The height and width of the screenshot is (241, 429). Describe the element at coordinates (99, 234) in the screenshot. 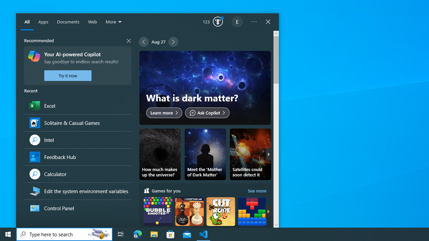

I see `Search Highlights Icon` at that location.